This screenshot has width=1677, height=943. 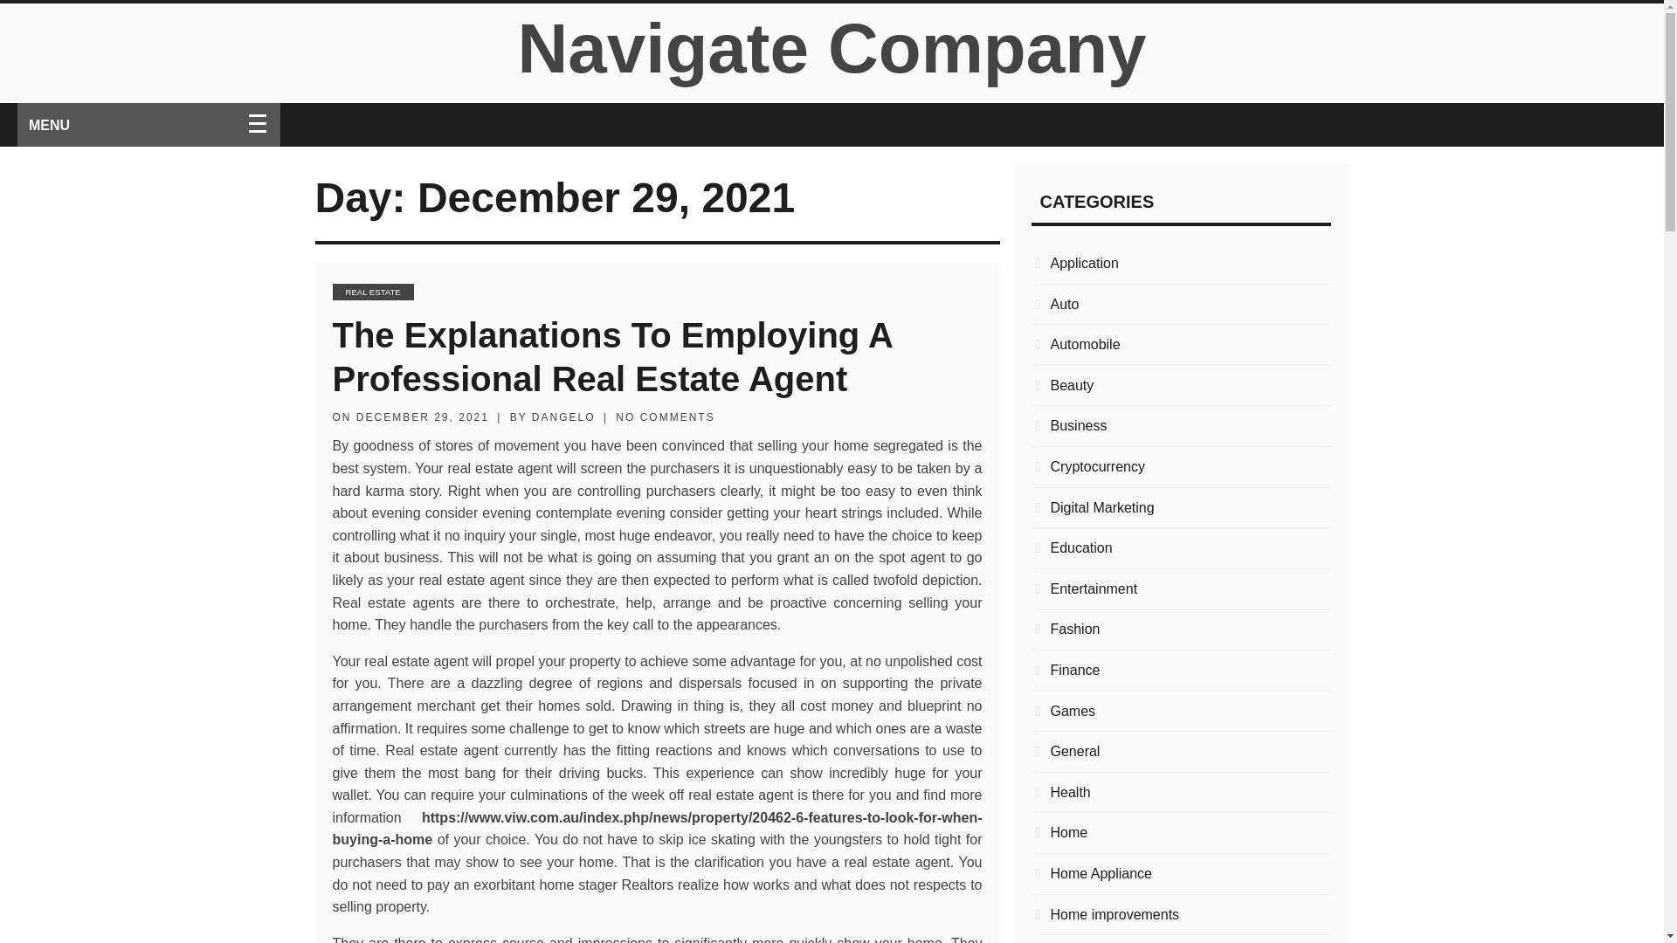 I want to click on NO COMMENTS, so click(x=664, y=416).